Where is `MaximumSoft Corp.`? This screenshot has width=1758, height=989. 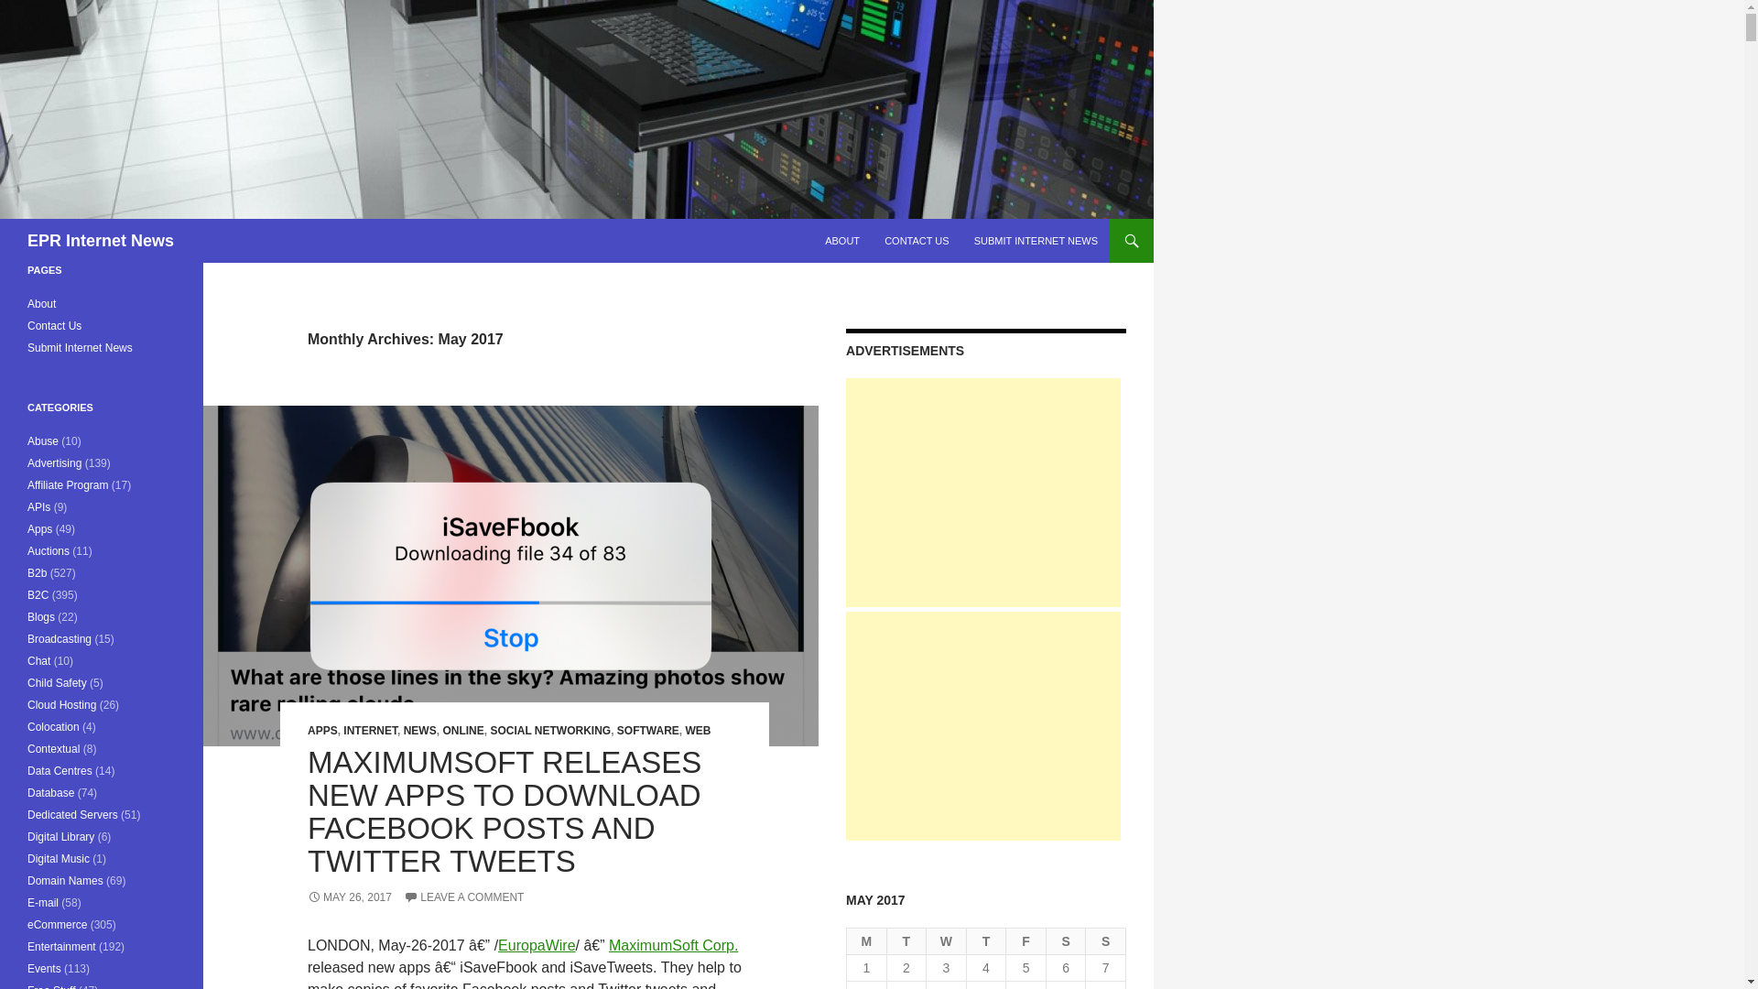 MaximumSoft Corp. is located at coordinates (673, 945).